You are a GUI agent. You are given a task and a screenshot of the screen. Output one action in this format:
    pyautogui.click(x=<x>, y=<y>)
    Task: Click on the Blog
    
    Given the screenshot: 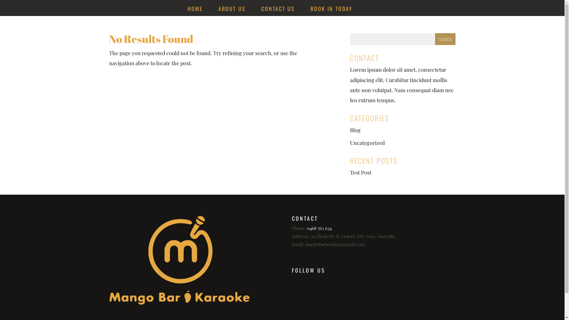 What is the action you would take?
    pyautogui.click(x=355, y=130)
    